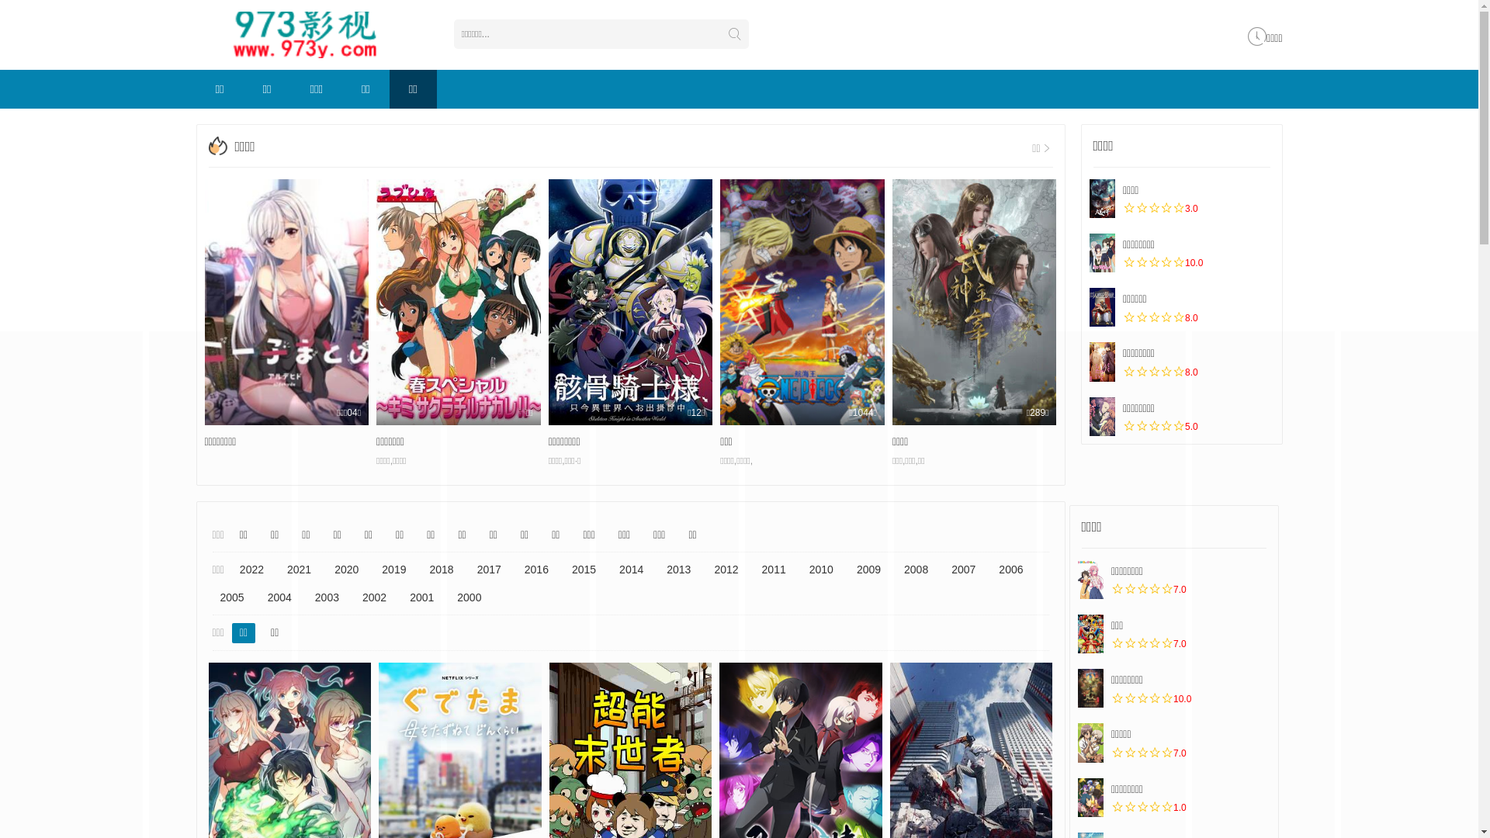 The height and width of the screenshot is (838, 1490). Describe the element at coordinates (233, 598) in the screenshot. I see `2005` at that location.